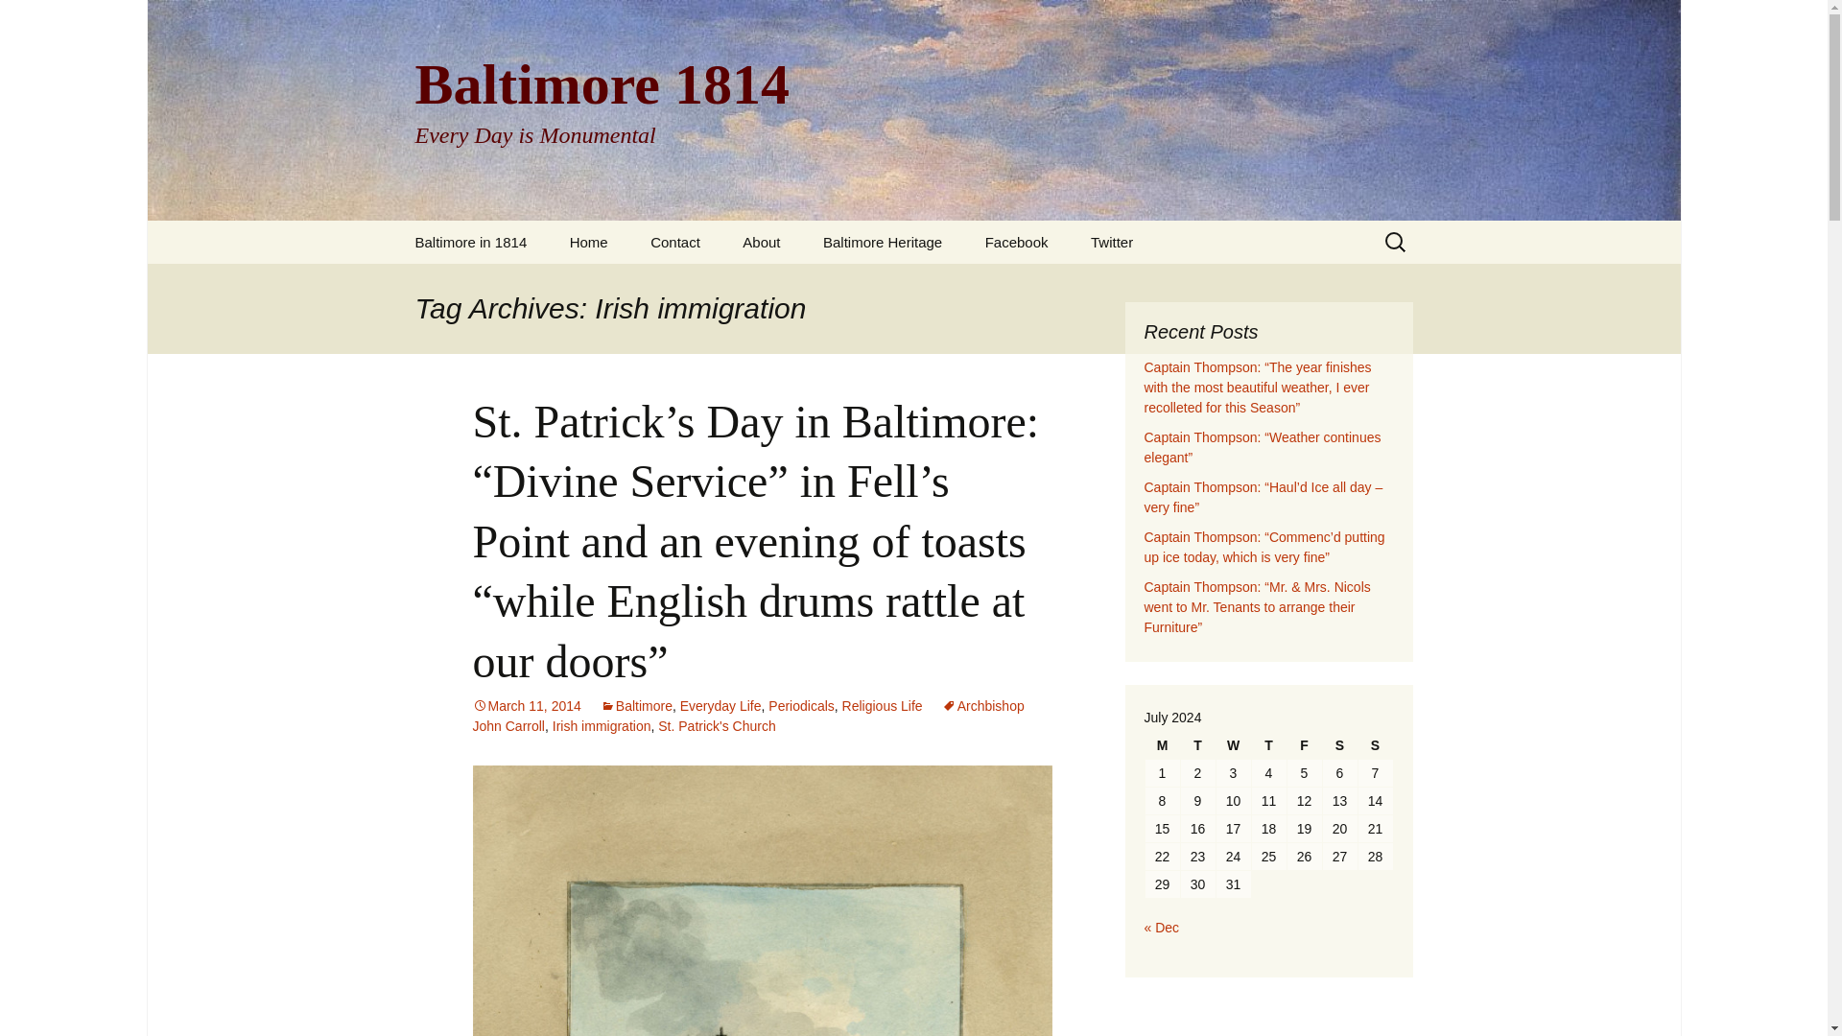  I want to click on Irish immigration, so click(44, 19).